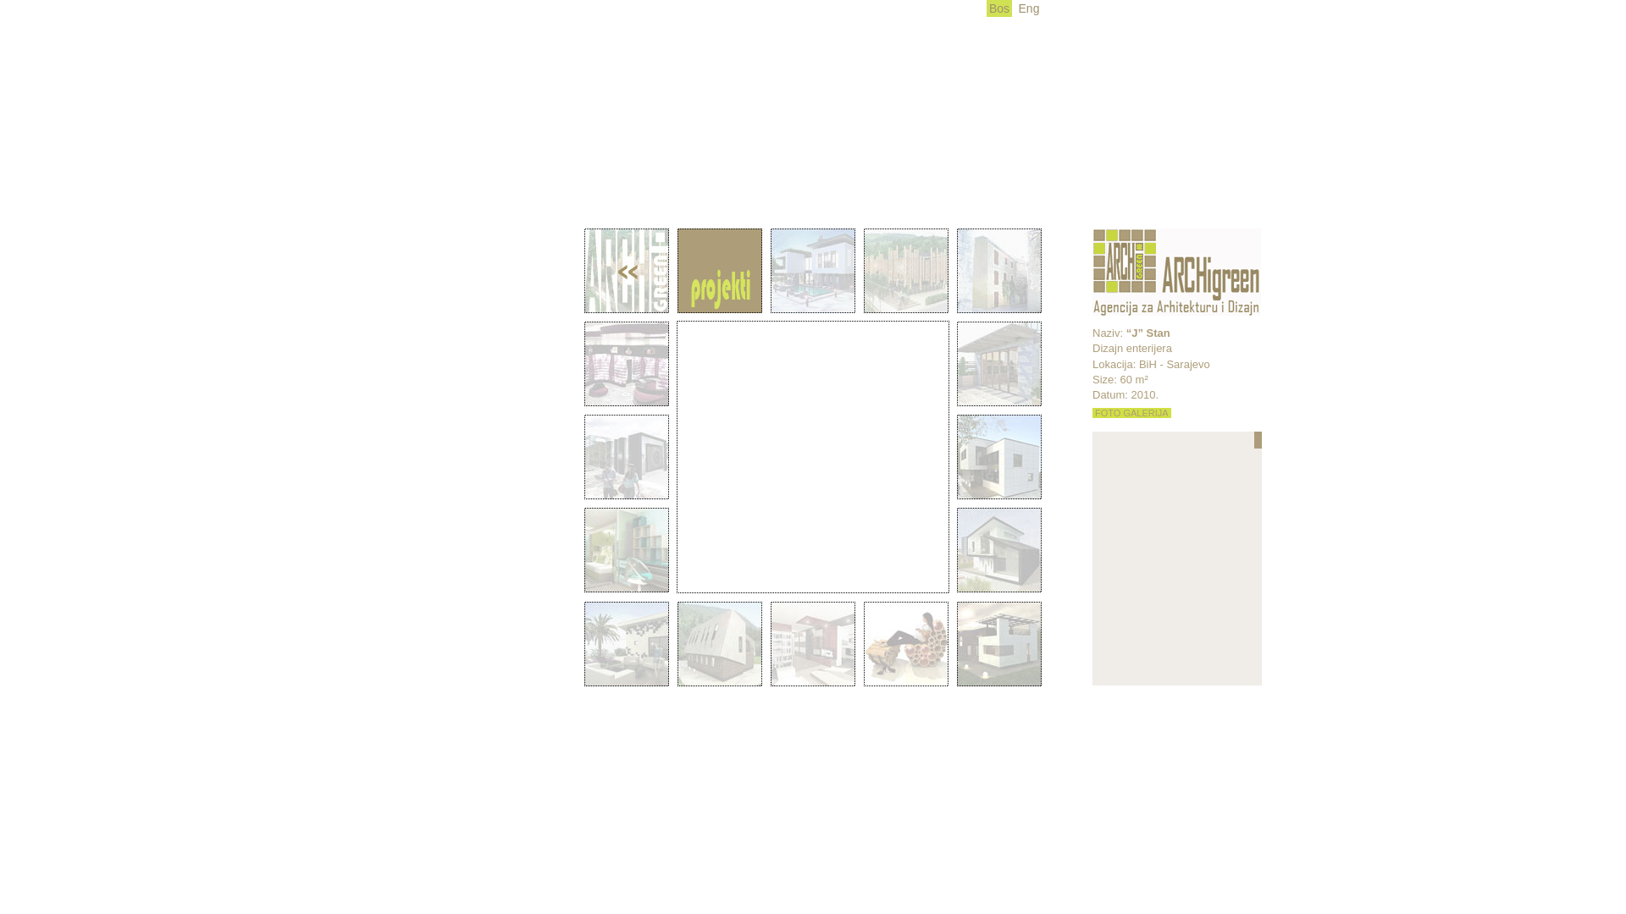  I want to click on ZOI ambulanta, so click(720, 644).